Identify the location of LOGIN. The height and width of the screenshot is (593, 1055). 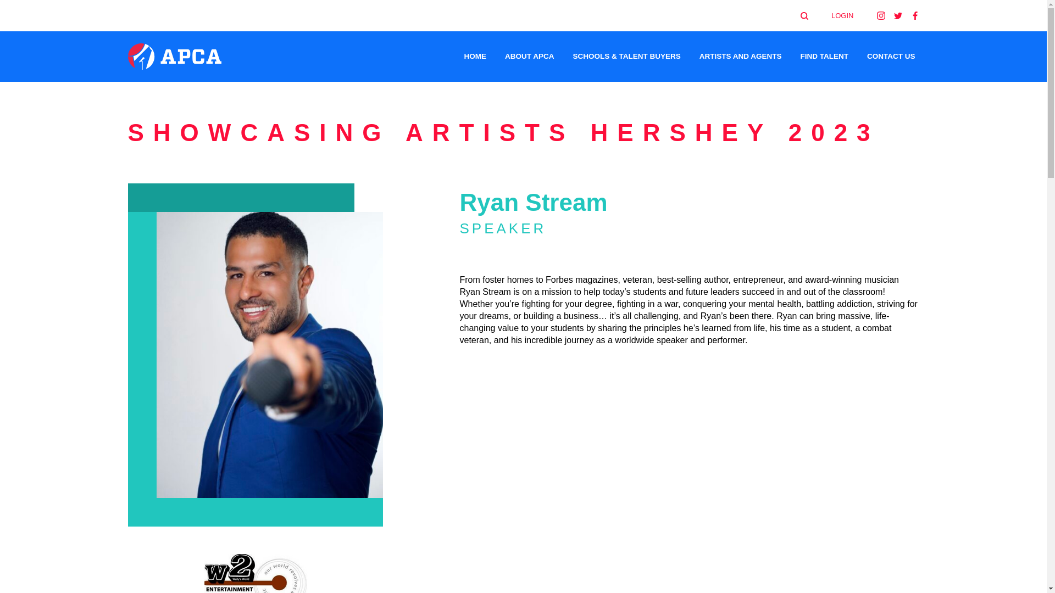
(854, 15).